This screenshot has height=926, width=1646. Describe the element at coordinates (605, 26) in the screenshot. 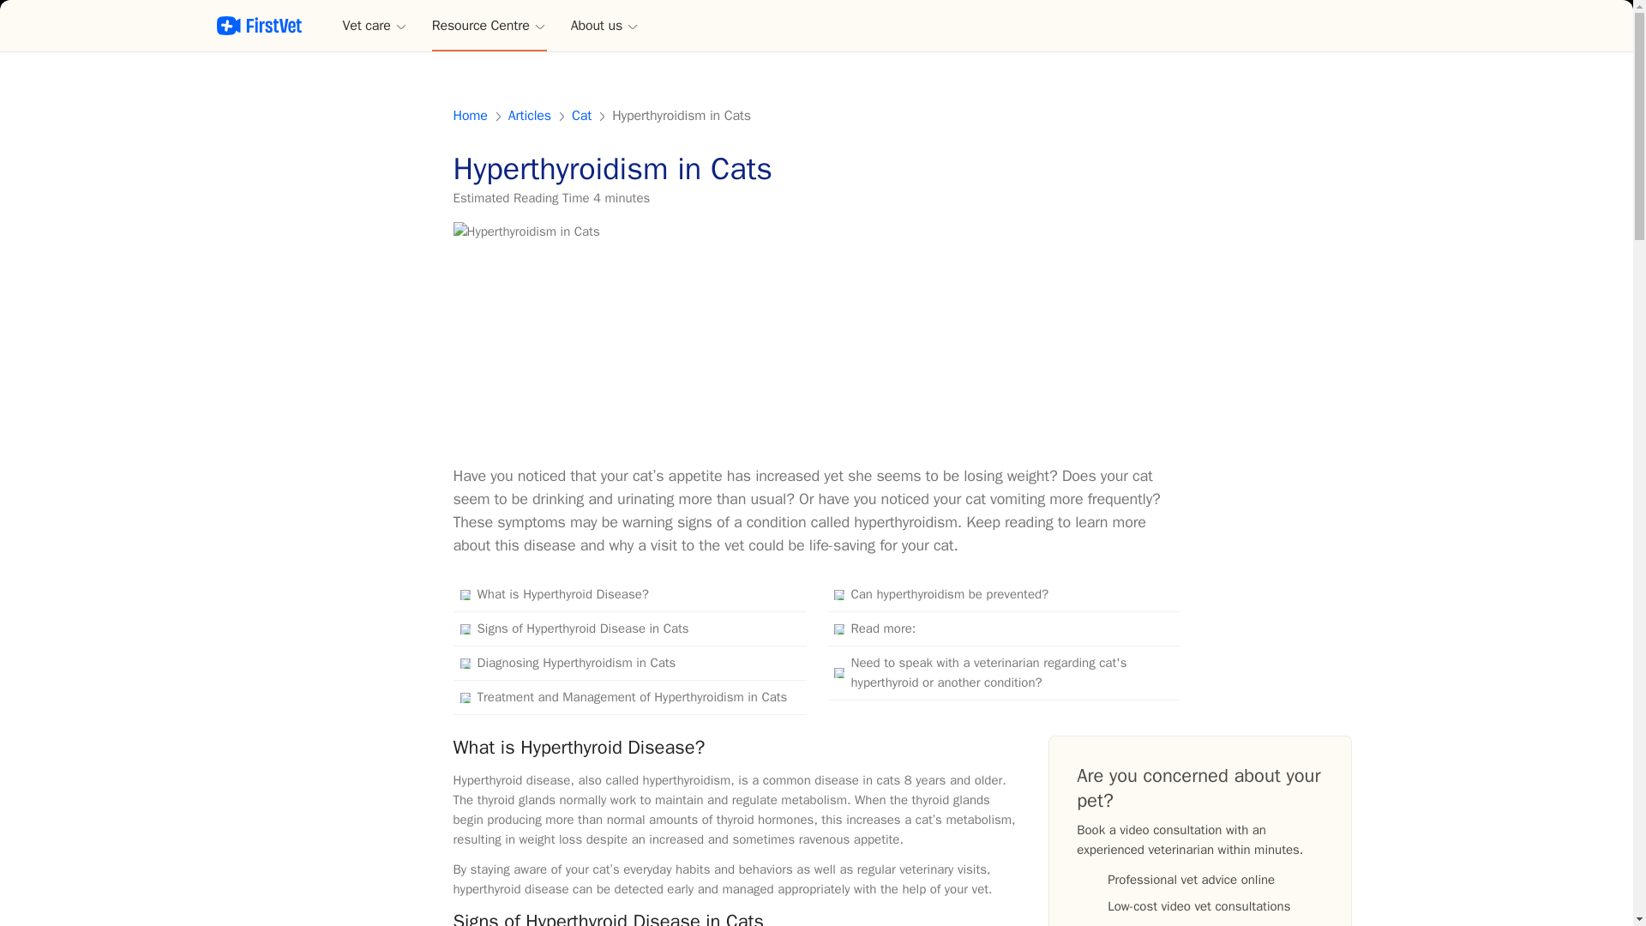

I see `About us` at that location.